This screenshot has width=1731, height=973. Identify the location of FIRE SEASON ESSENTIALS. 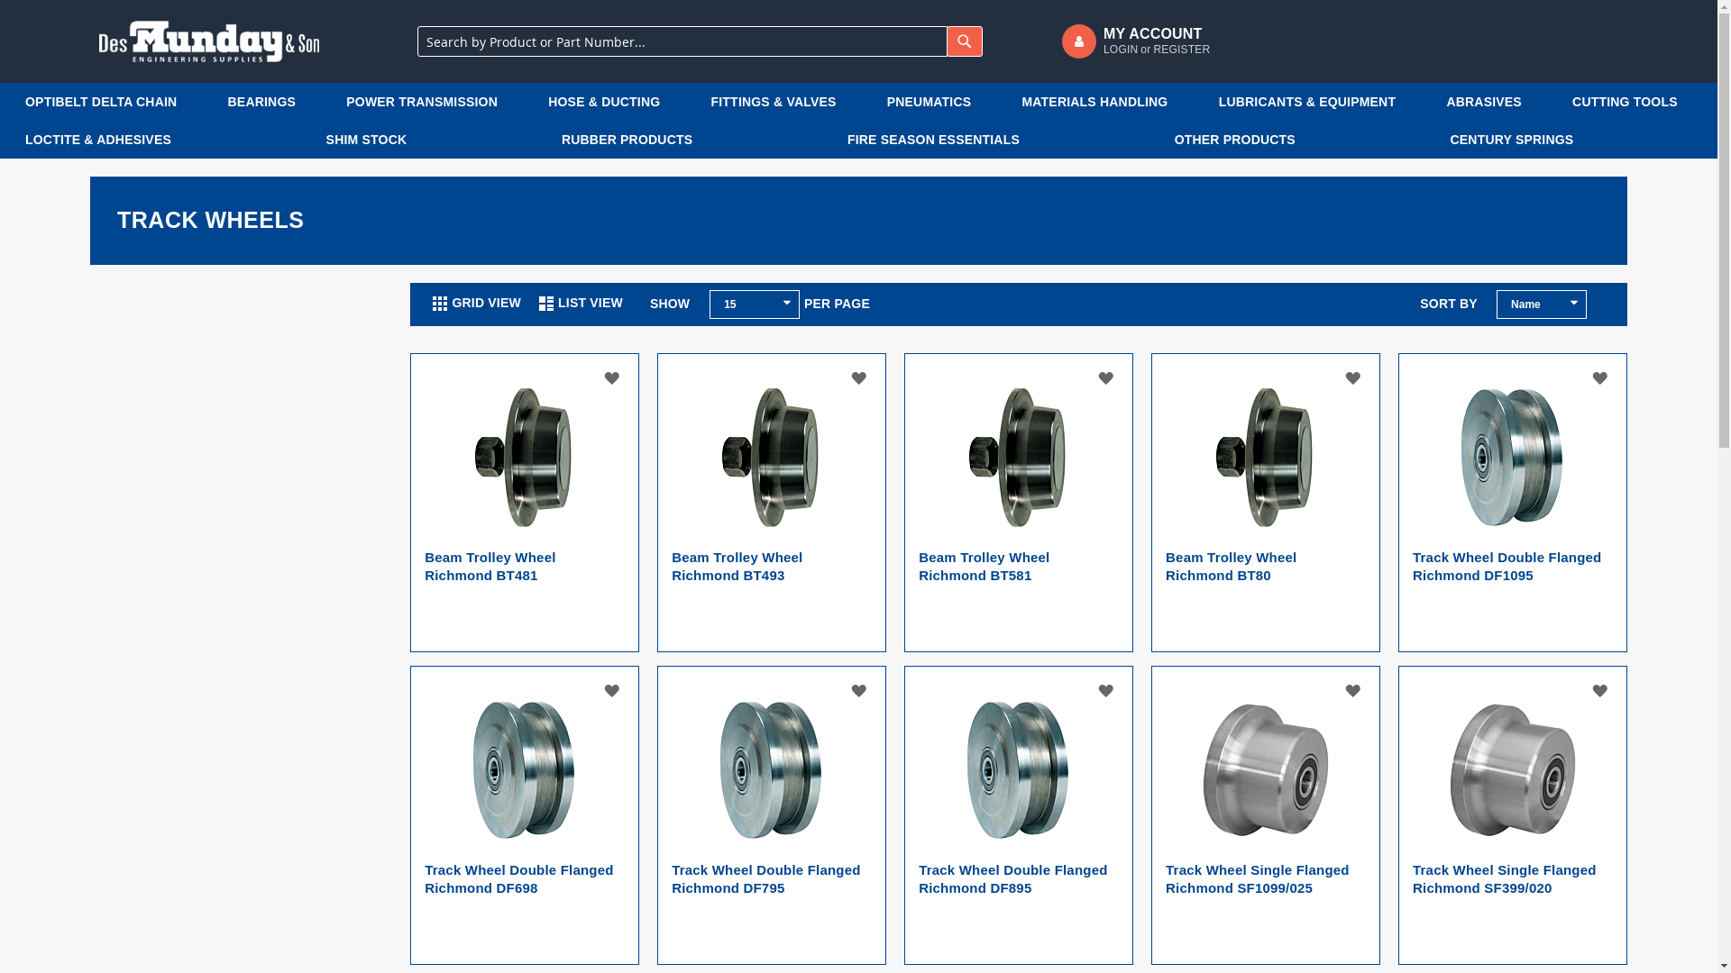
(994, 140).